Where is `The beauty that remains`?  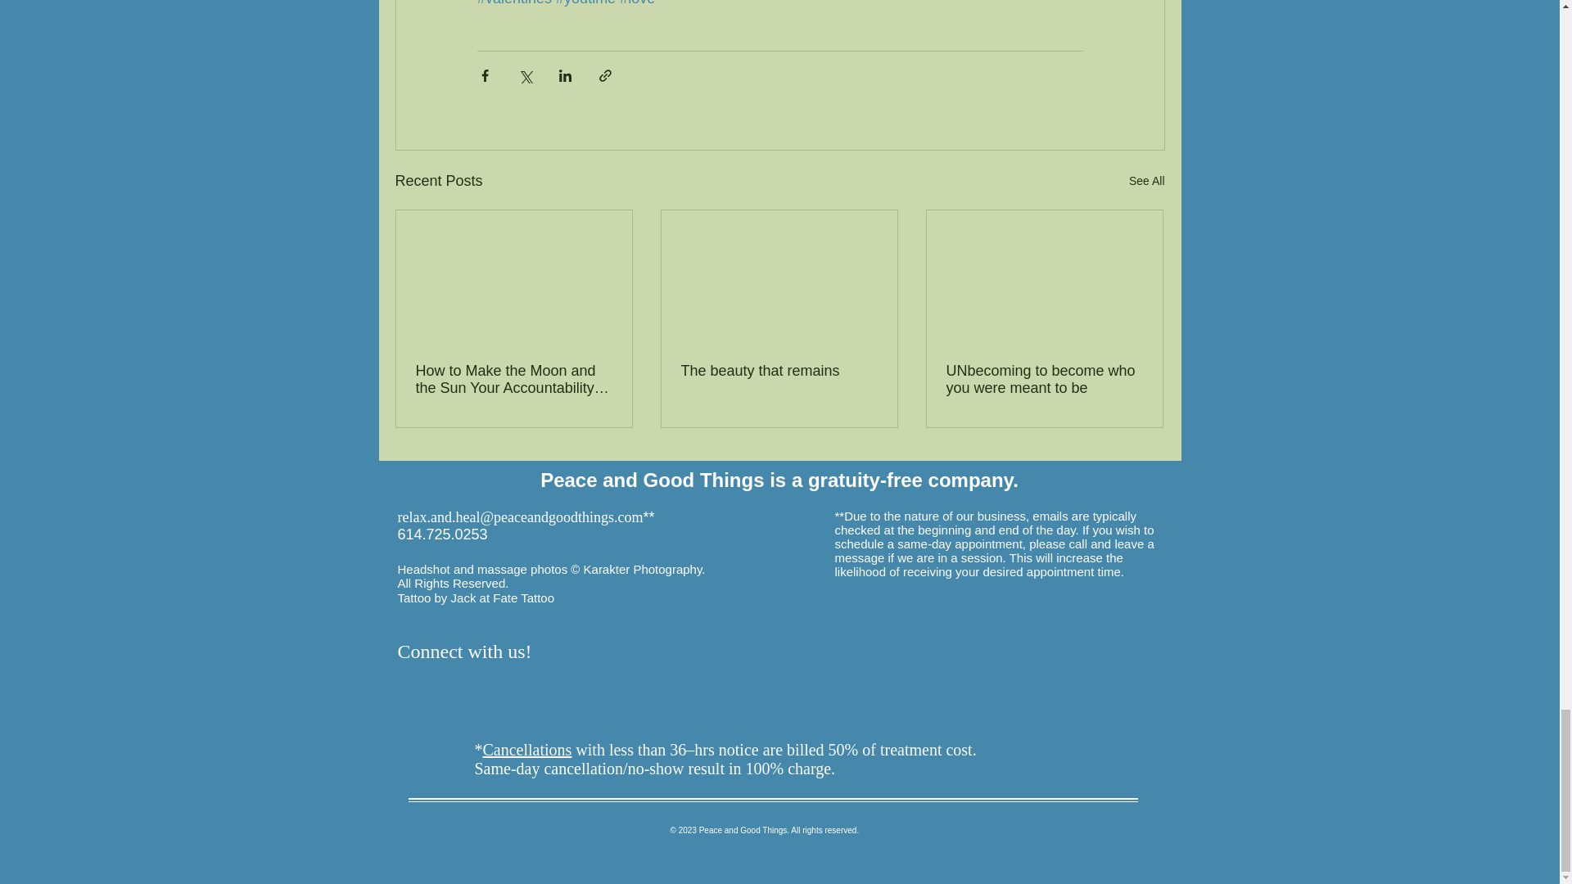
The beauty that remains is located at coordinates (779, 371).